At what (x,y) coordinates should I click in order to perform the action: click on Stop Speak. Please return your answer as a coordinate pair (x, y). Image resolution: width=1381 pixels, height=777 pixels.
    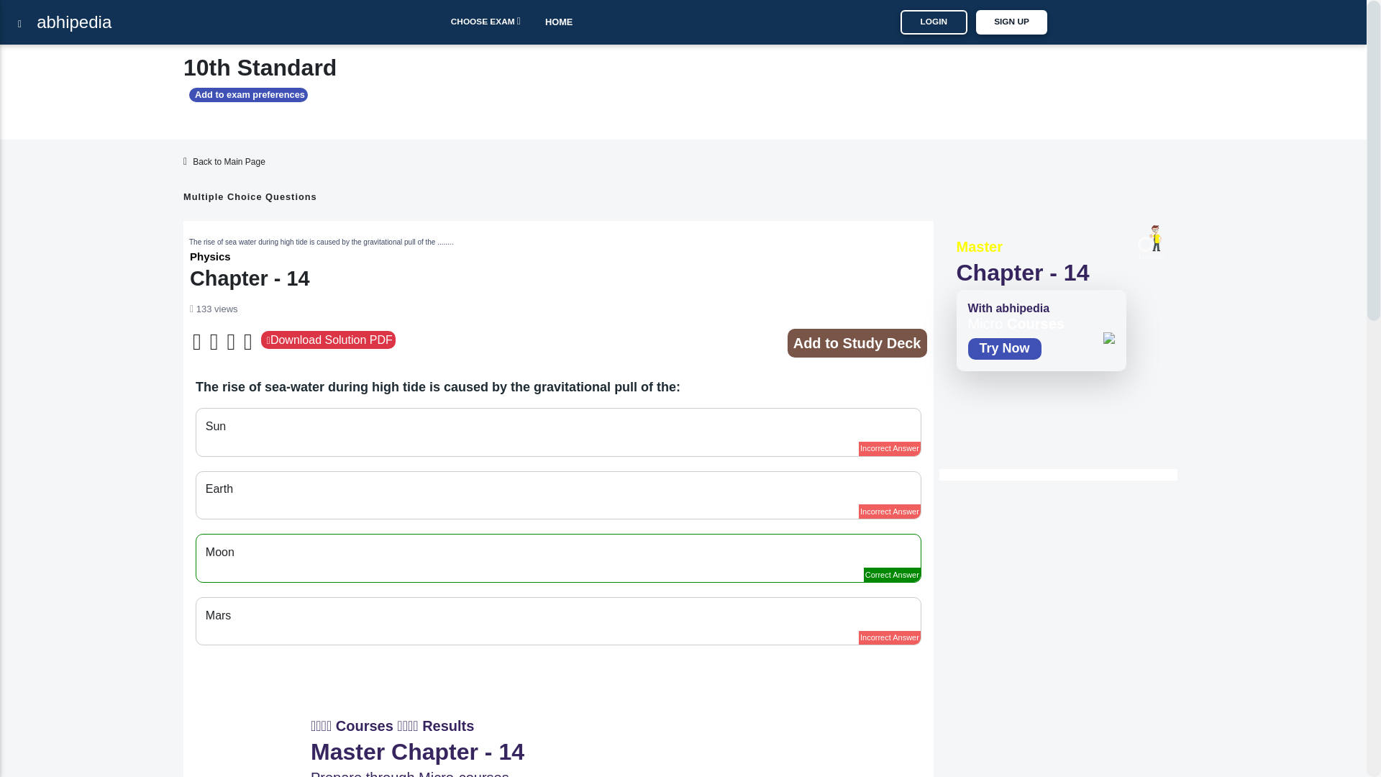
    Looking at the image, I should click on (247, 342).